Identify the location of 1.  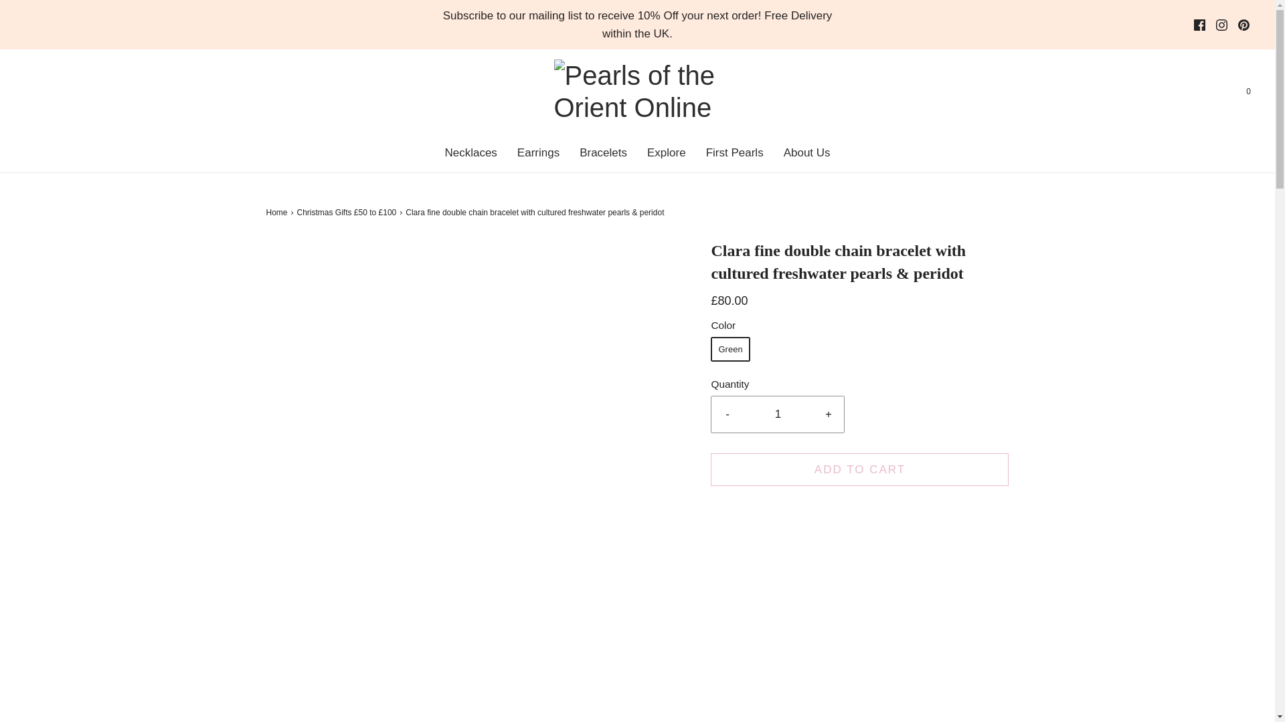
(778, 413).